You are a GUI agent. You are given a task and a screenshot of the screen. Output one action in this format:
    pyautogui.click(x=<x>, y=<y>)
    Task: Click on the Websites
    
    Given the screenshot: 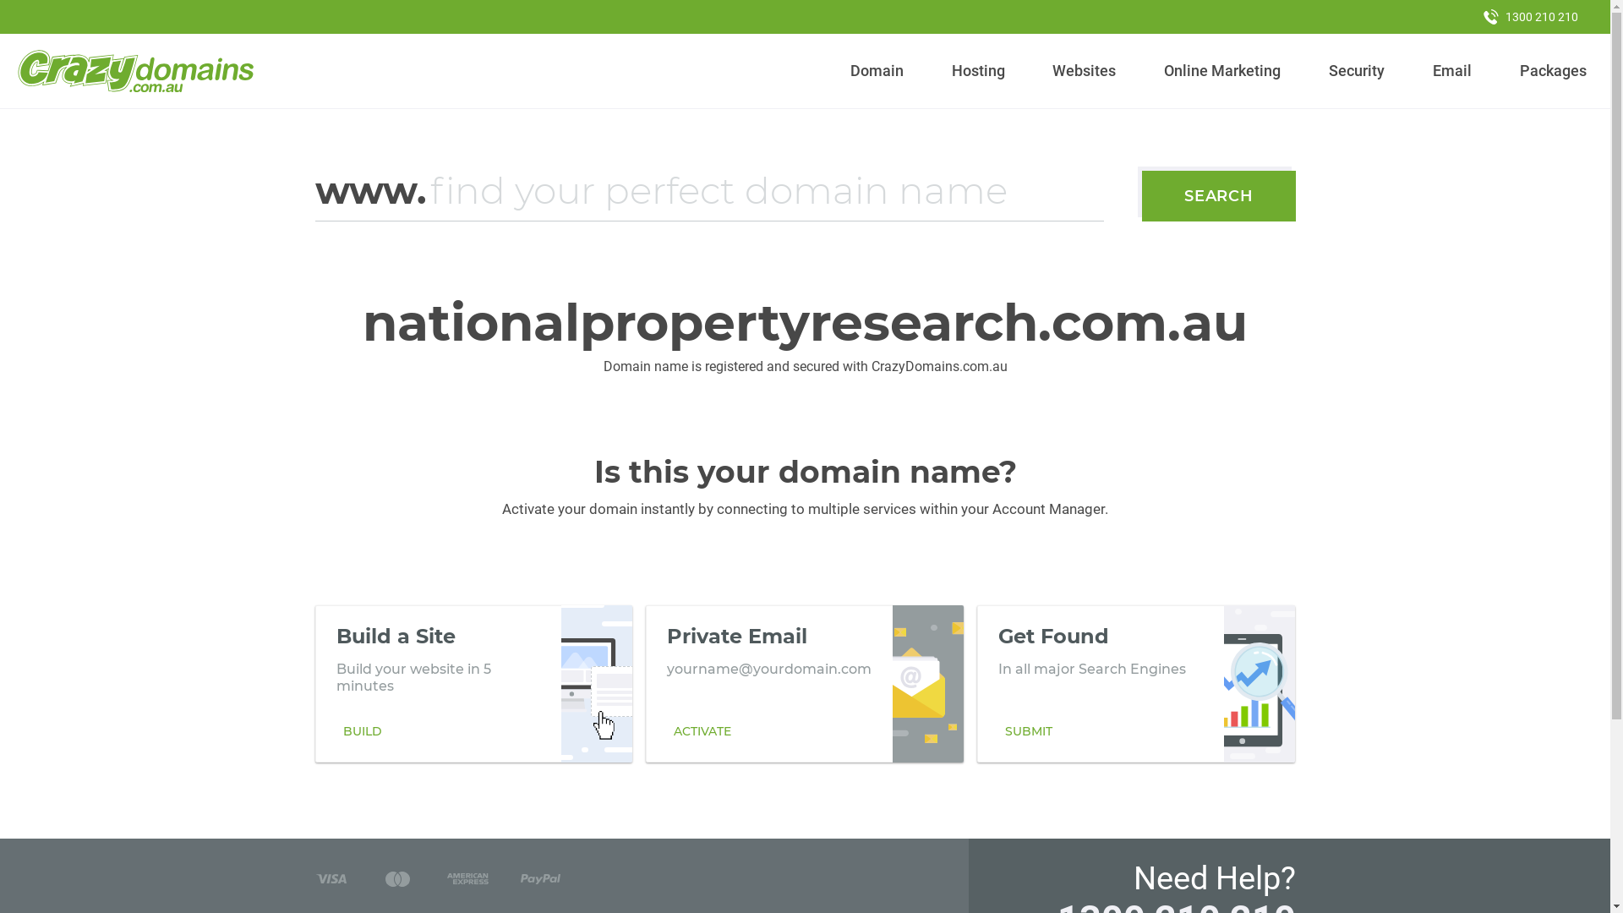 What is the action you would take?
    pyautogui.click(x=1085, y=71)
    